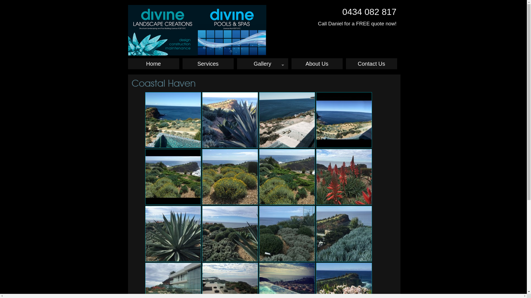  What do you see at coordinates (153, 64) in the screenshot?
I see `Home` at bounding box center [153, 64].